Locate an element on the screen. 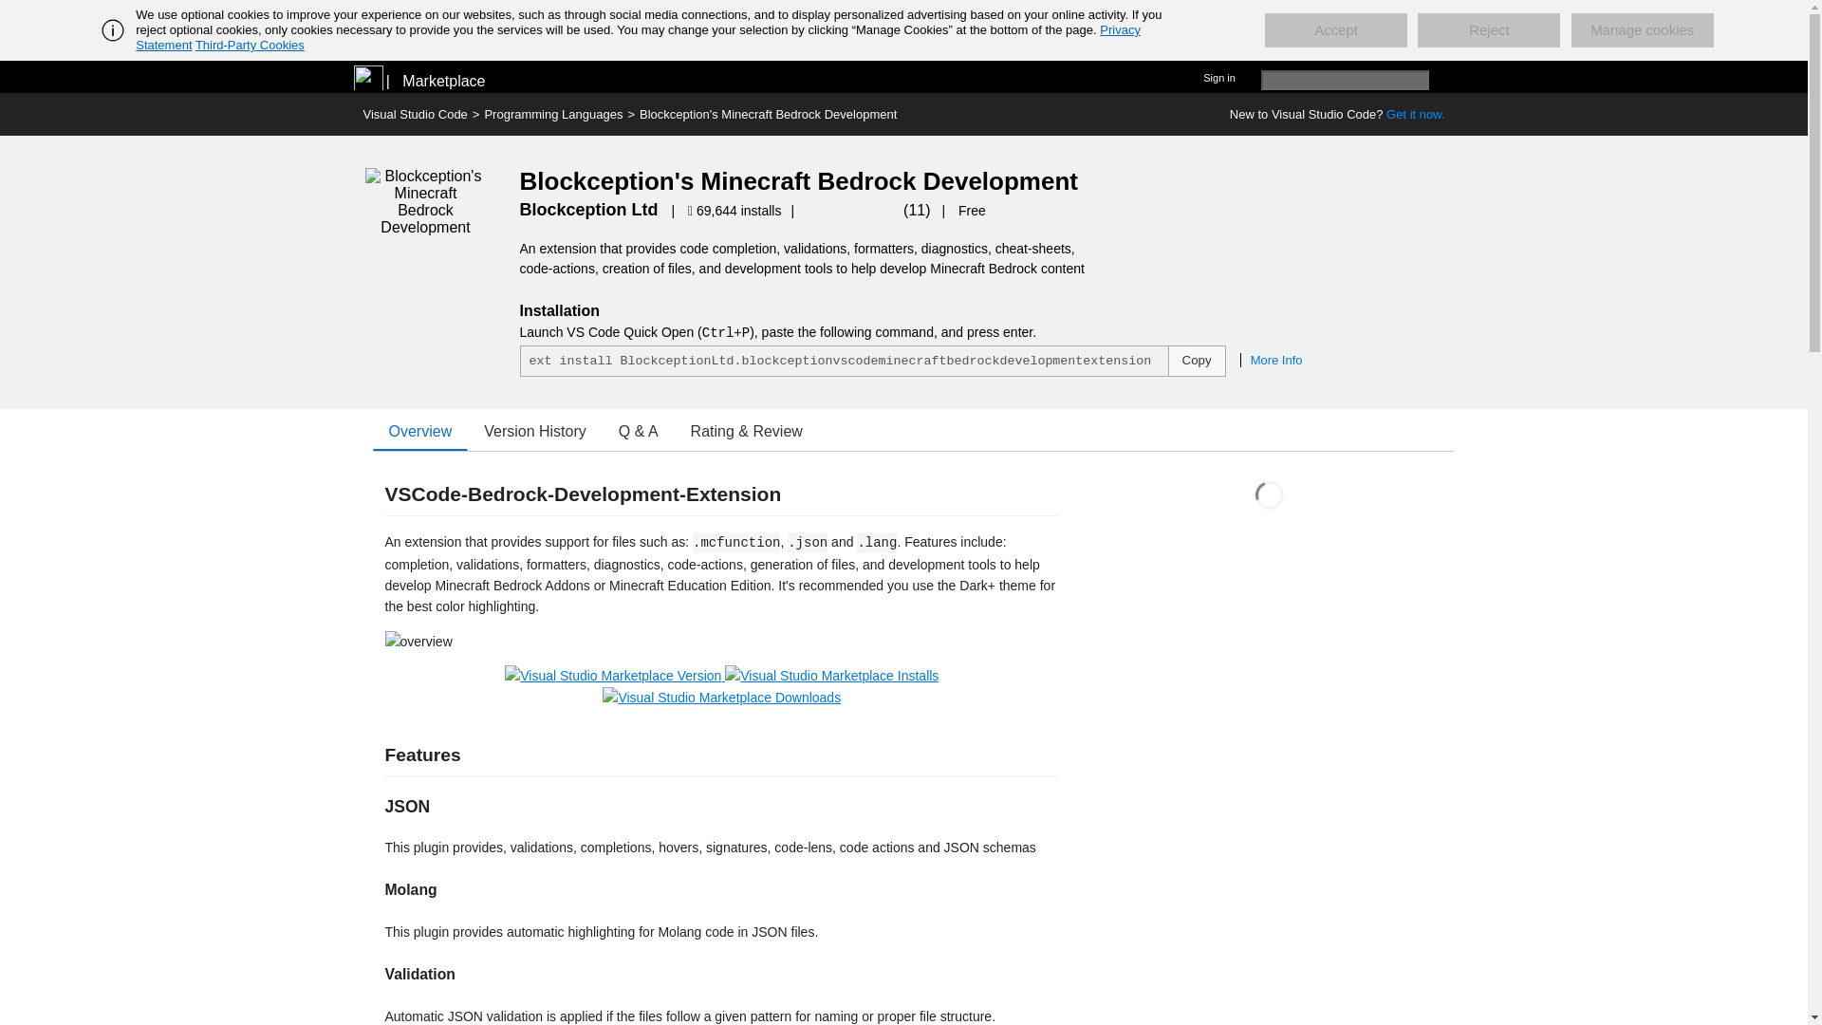 Image resolution: width=1822 pixels, height=1025 pixels. Accept is located at coordinates (1335, 30).